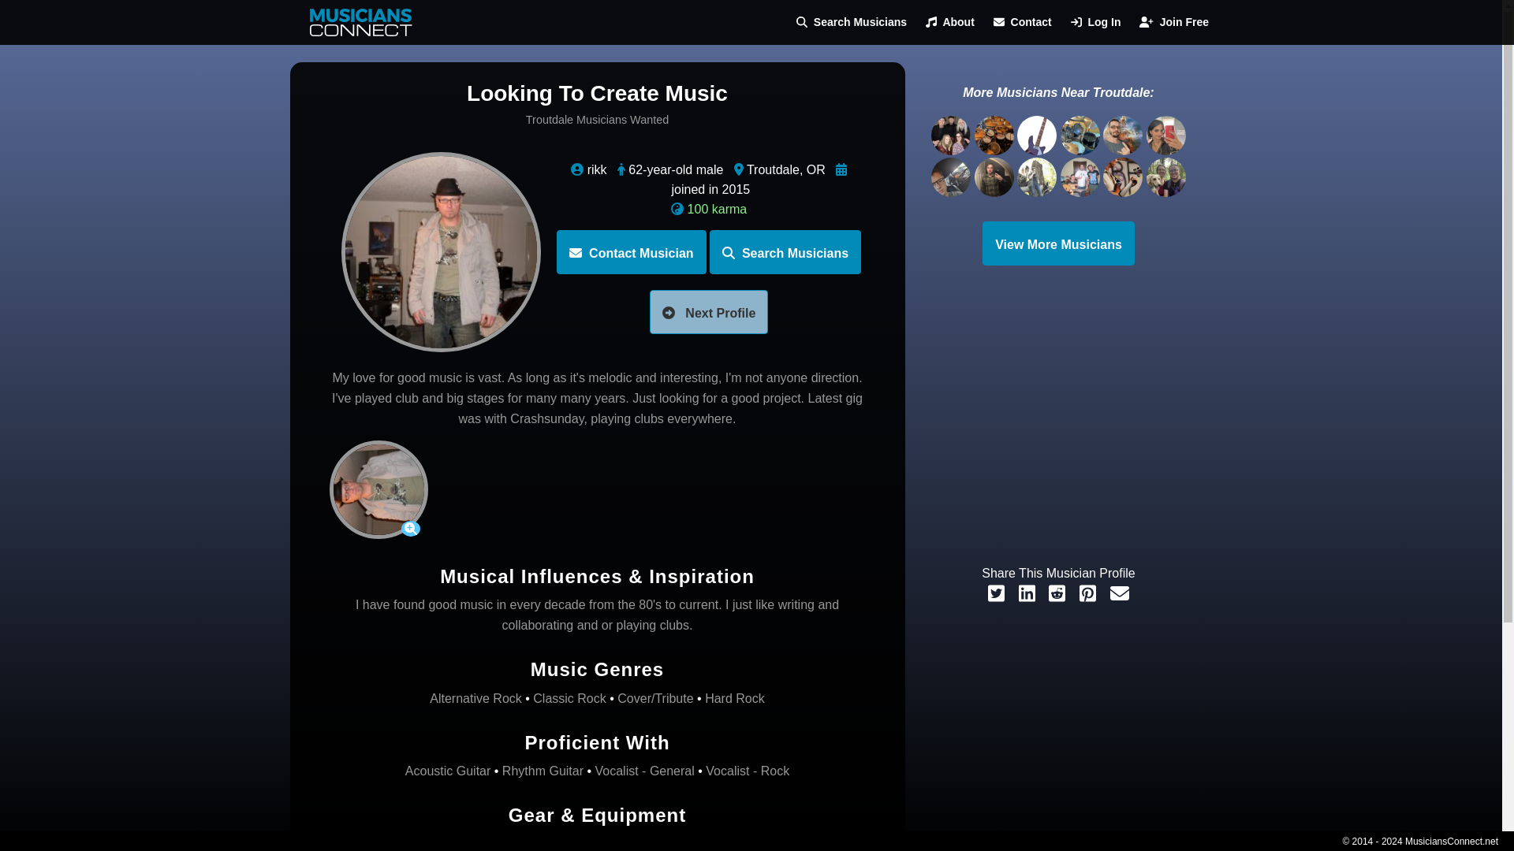 Image resolution: width=1514 pixels, height=851 pixels. Describe the element at coordinates (852, 22) in the screenshot. I see `  Search Musicians` at that location.